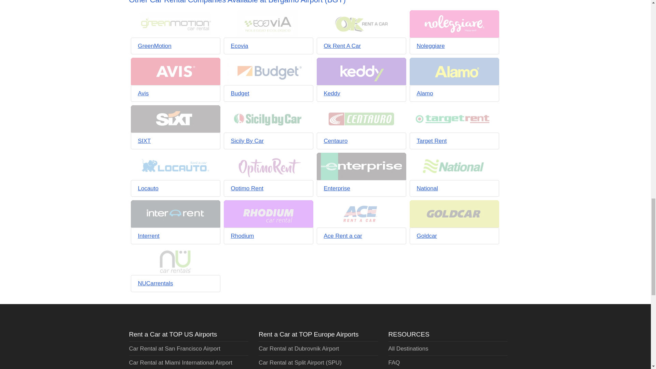 This screenshot has height=369, width=656. I want to click on Noleggiare, so click(430, 45).